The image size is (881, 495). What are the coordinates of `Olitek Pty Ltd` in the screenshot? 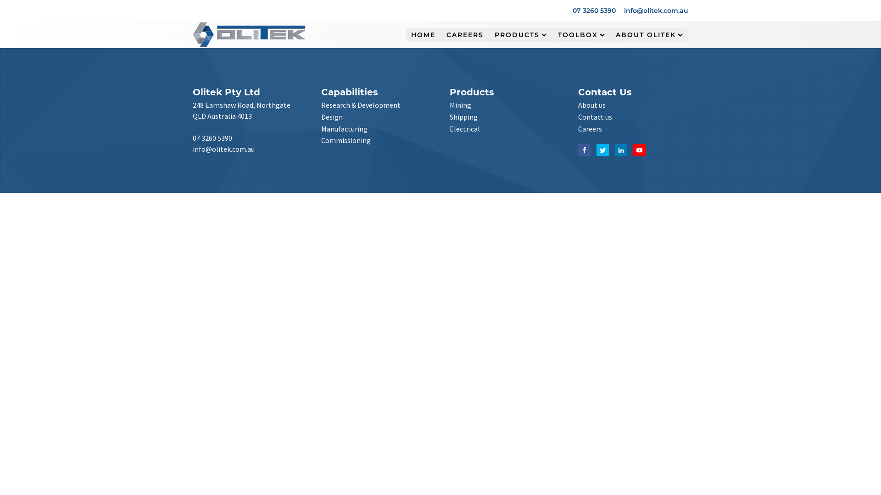 It's located at (227, 92).